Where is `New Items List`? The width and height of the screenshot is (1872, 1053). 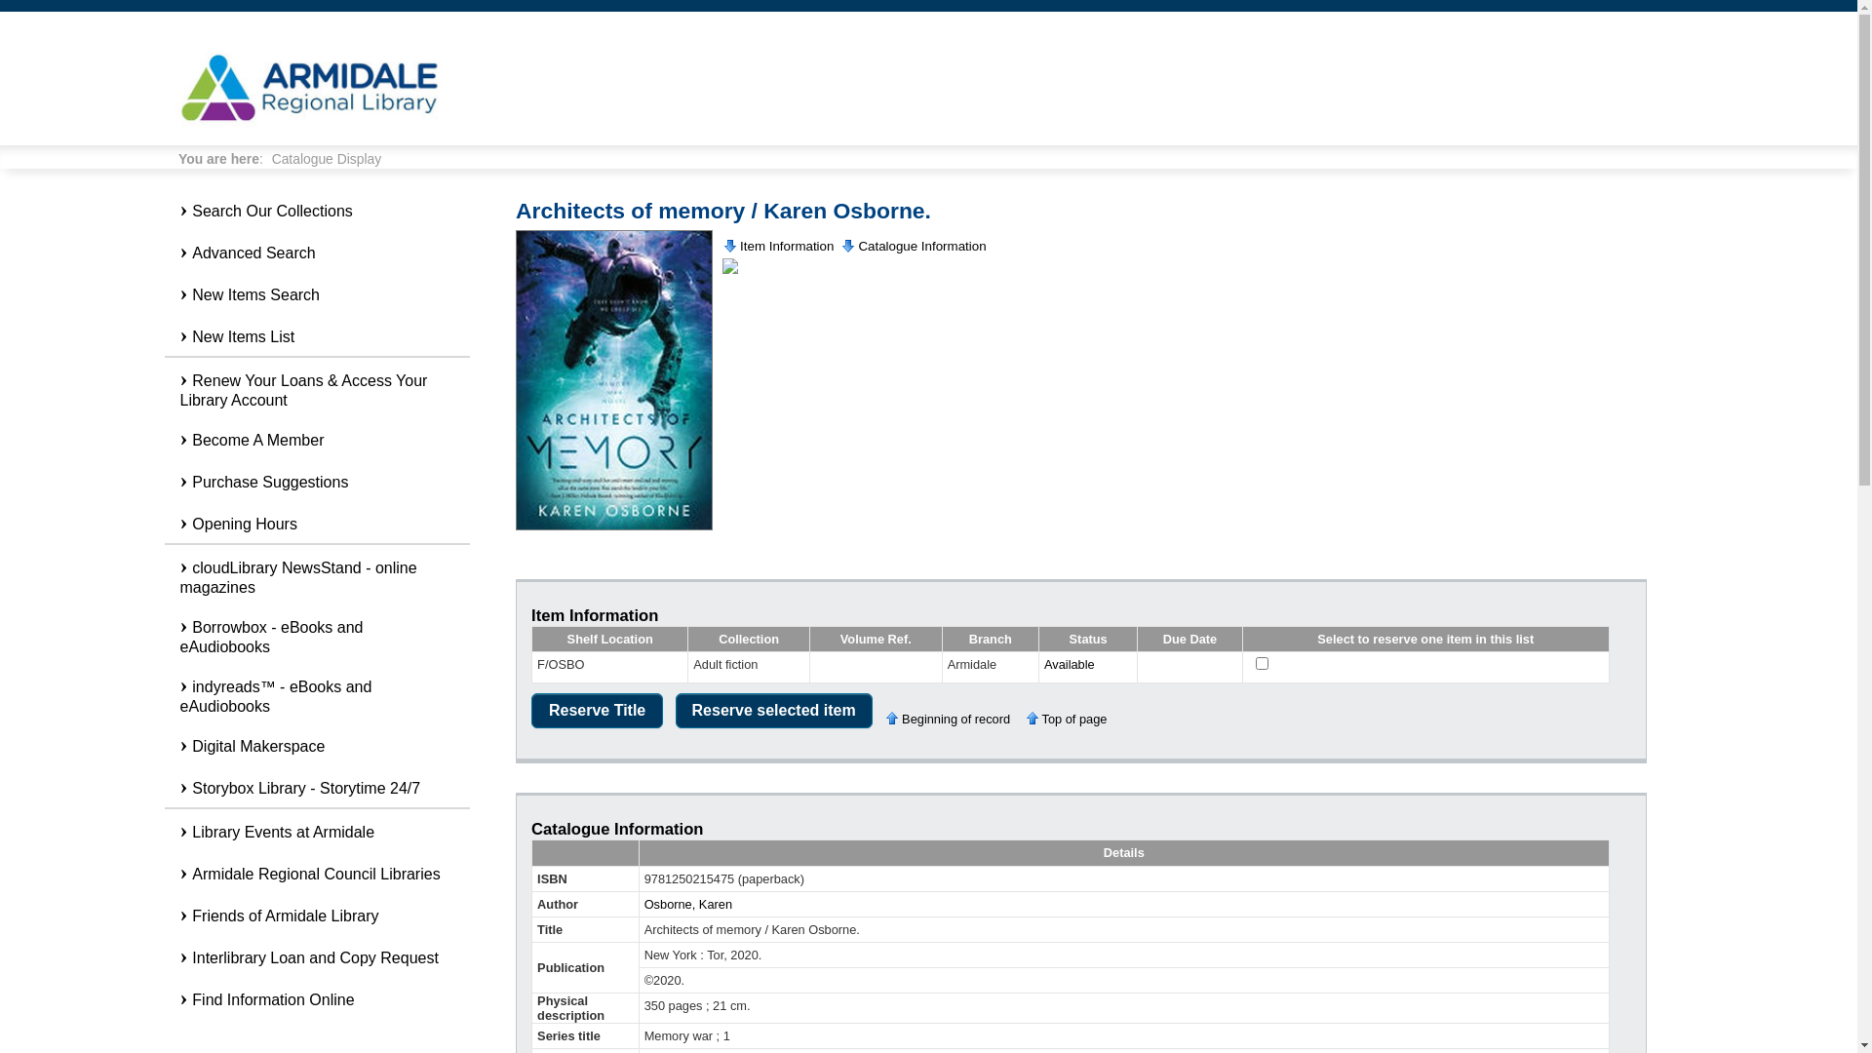
New Items List is located at coordinates (317, 335).